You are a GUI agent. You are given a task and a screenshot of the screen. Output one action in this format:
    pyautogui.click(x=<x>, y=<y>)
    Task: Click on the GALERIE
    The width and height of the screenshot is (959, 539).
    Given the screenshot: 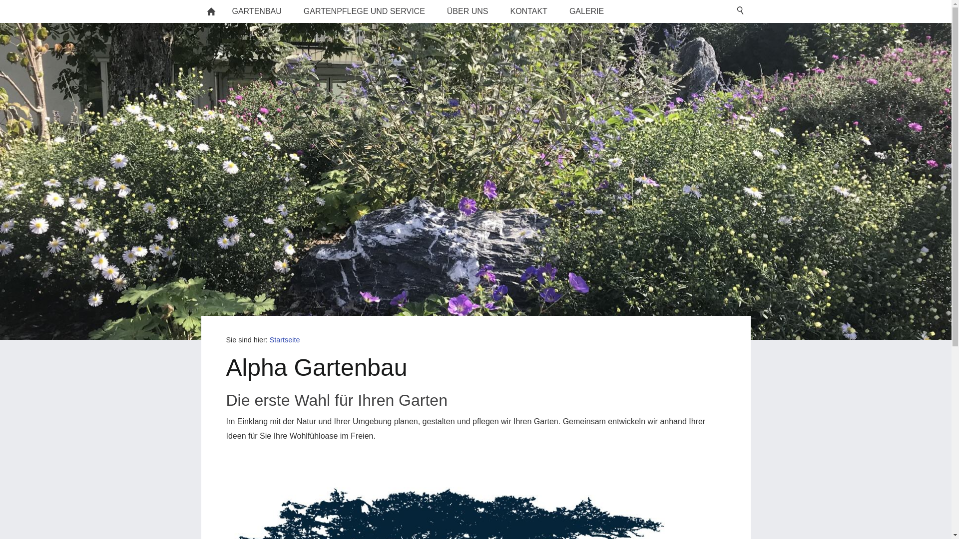 What is the action you would take?
    pyautogui.click(x=586, y=11)
    